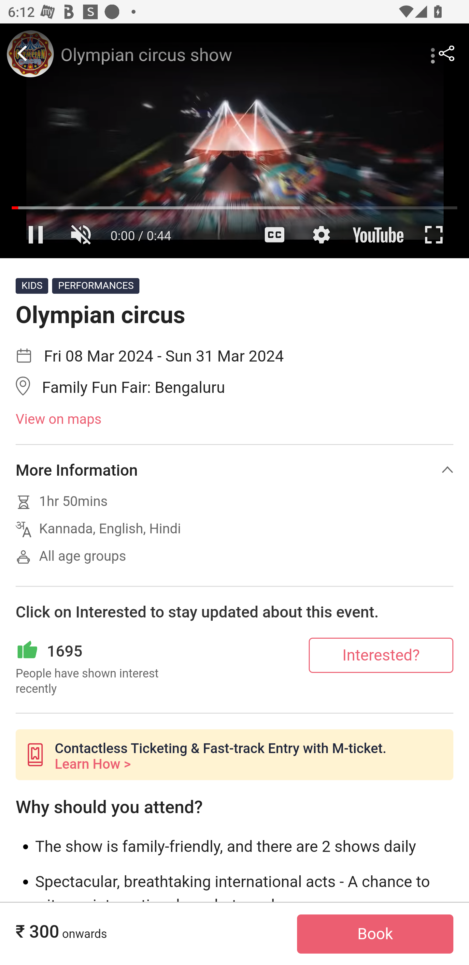 The image size is (469, 965). Describe the element at coordinates (381, 655) in the screenshot. I see `Interested?` at that location.